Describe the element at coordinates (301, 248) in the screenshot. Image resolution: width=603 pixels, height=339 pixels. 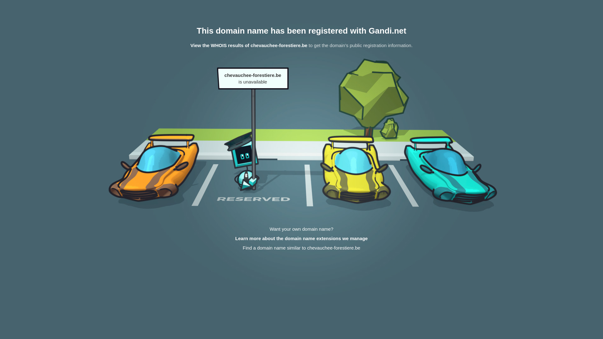
I see `Find a domain name similar to chevauchee-forestiere.be` at that location.